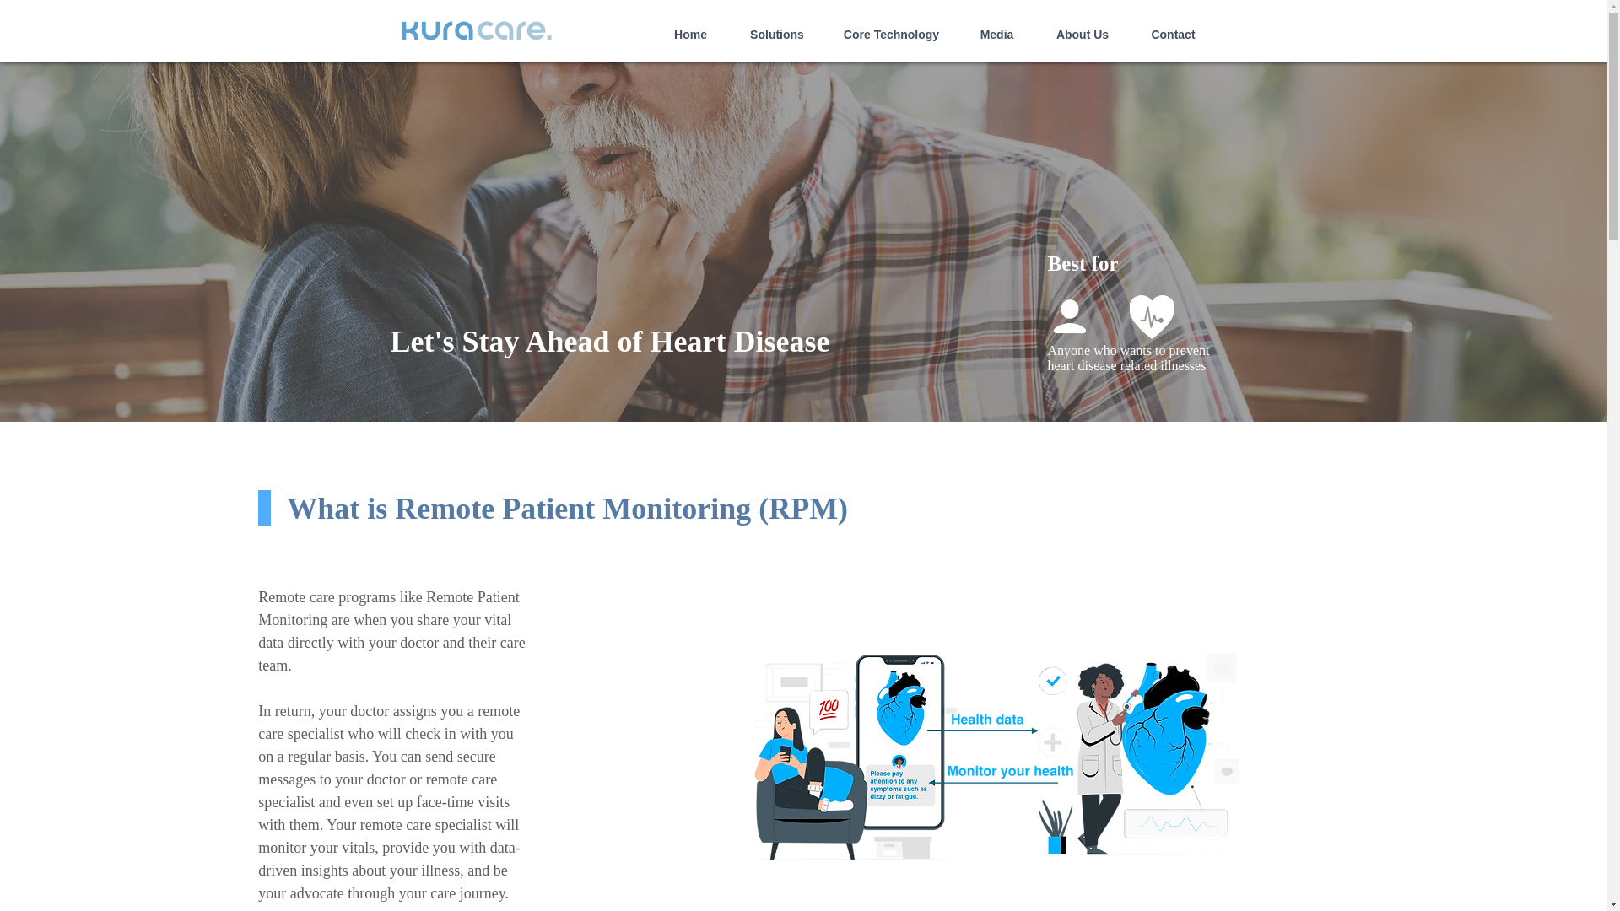 This screenshot has height=911, width=1620. I want to click on Contact, so click(1173, 27).